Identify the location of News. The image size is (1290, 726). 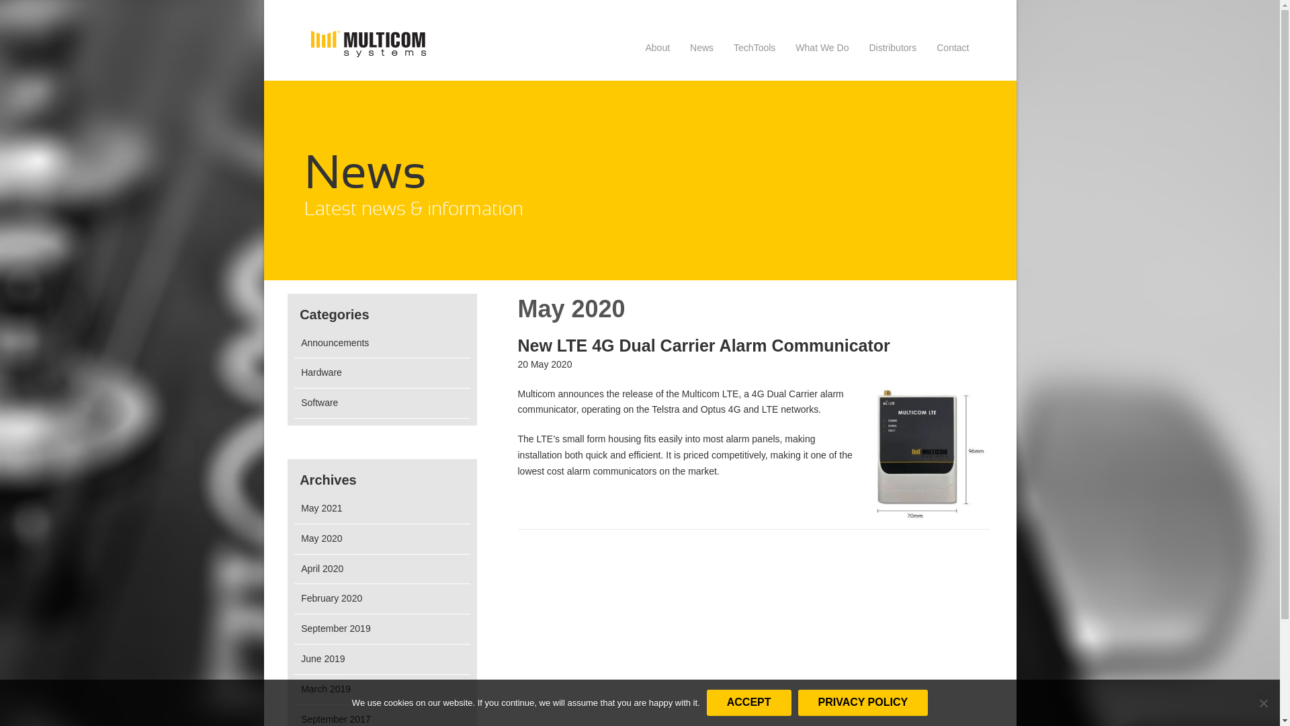
(701, 50).